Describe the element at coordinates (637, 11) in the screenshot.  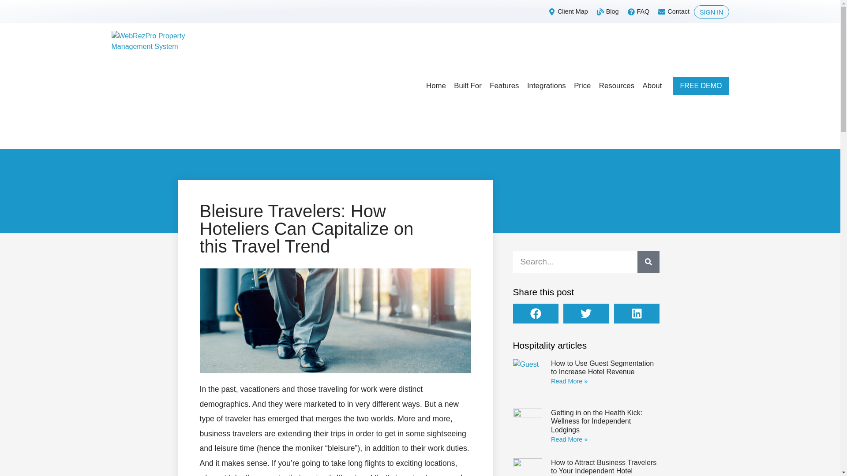
I see `FAQ` at that location.